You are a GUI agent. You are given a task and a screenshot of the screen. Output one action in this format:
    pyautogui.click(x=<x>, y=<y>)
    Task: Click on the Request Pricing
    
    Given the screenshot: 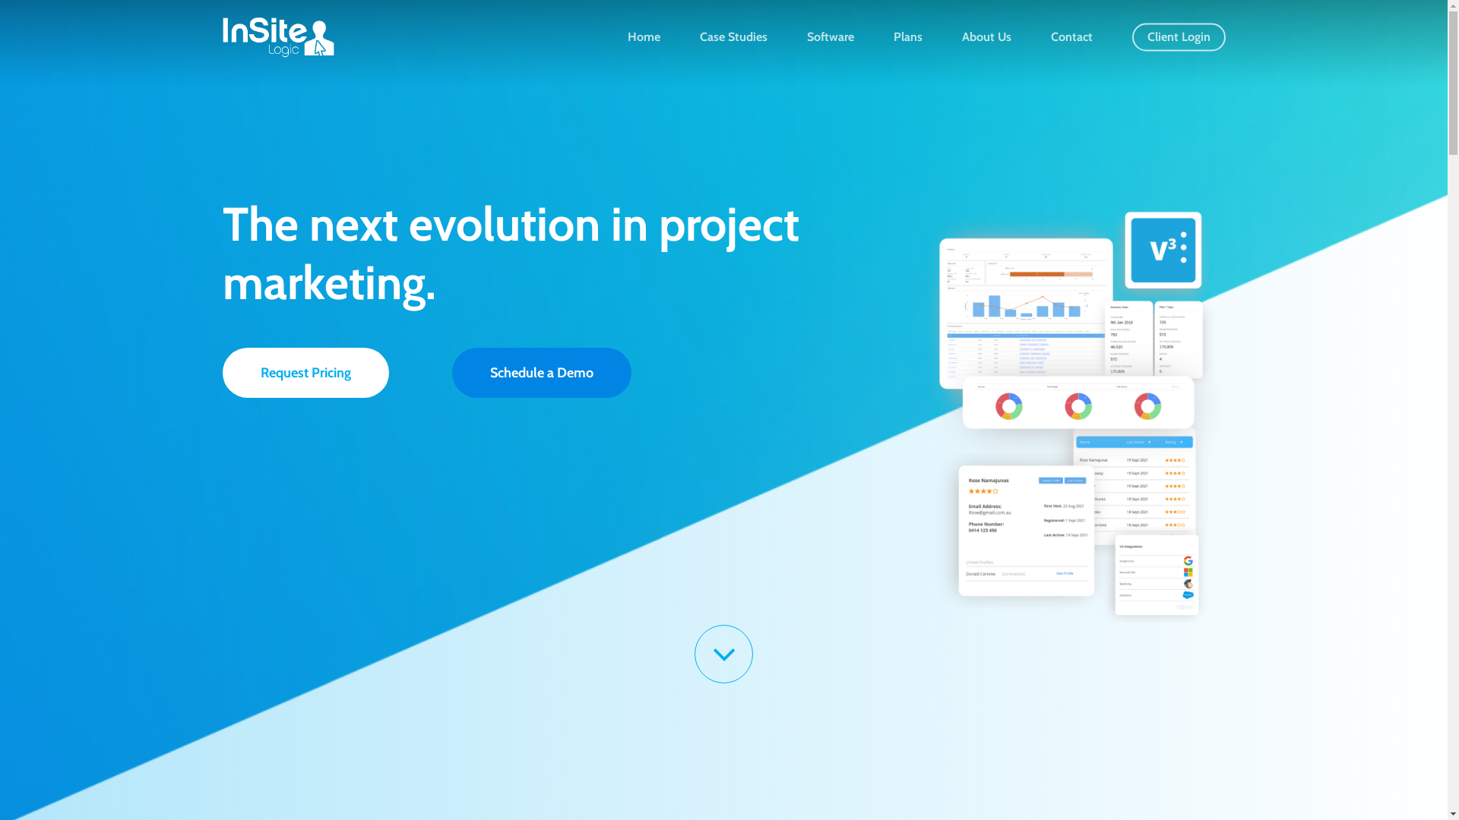 What is the action you would take?
    pyautogui.click(x=305, y=373)
    